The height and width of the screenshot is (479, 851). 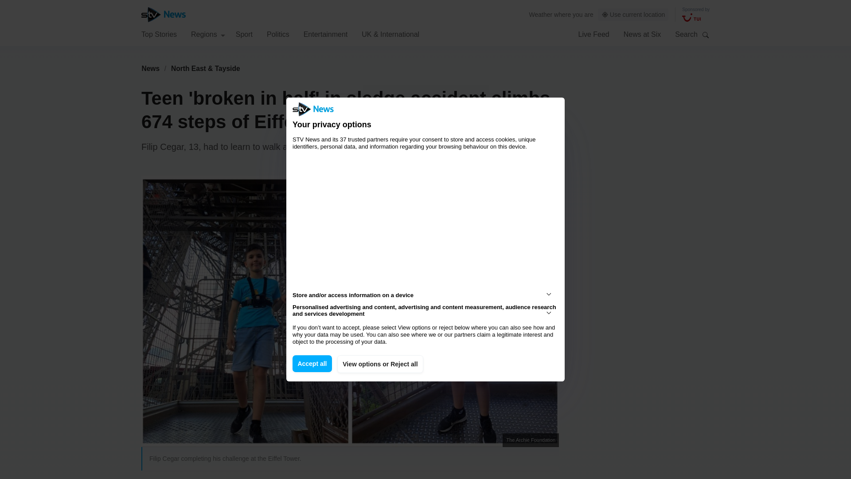 What do you see at coordinates (159, 34) in the screenshot?
I see `Top Stories` at bounding box center [159, 34].